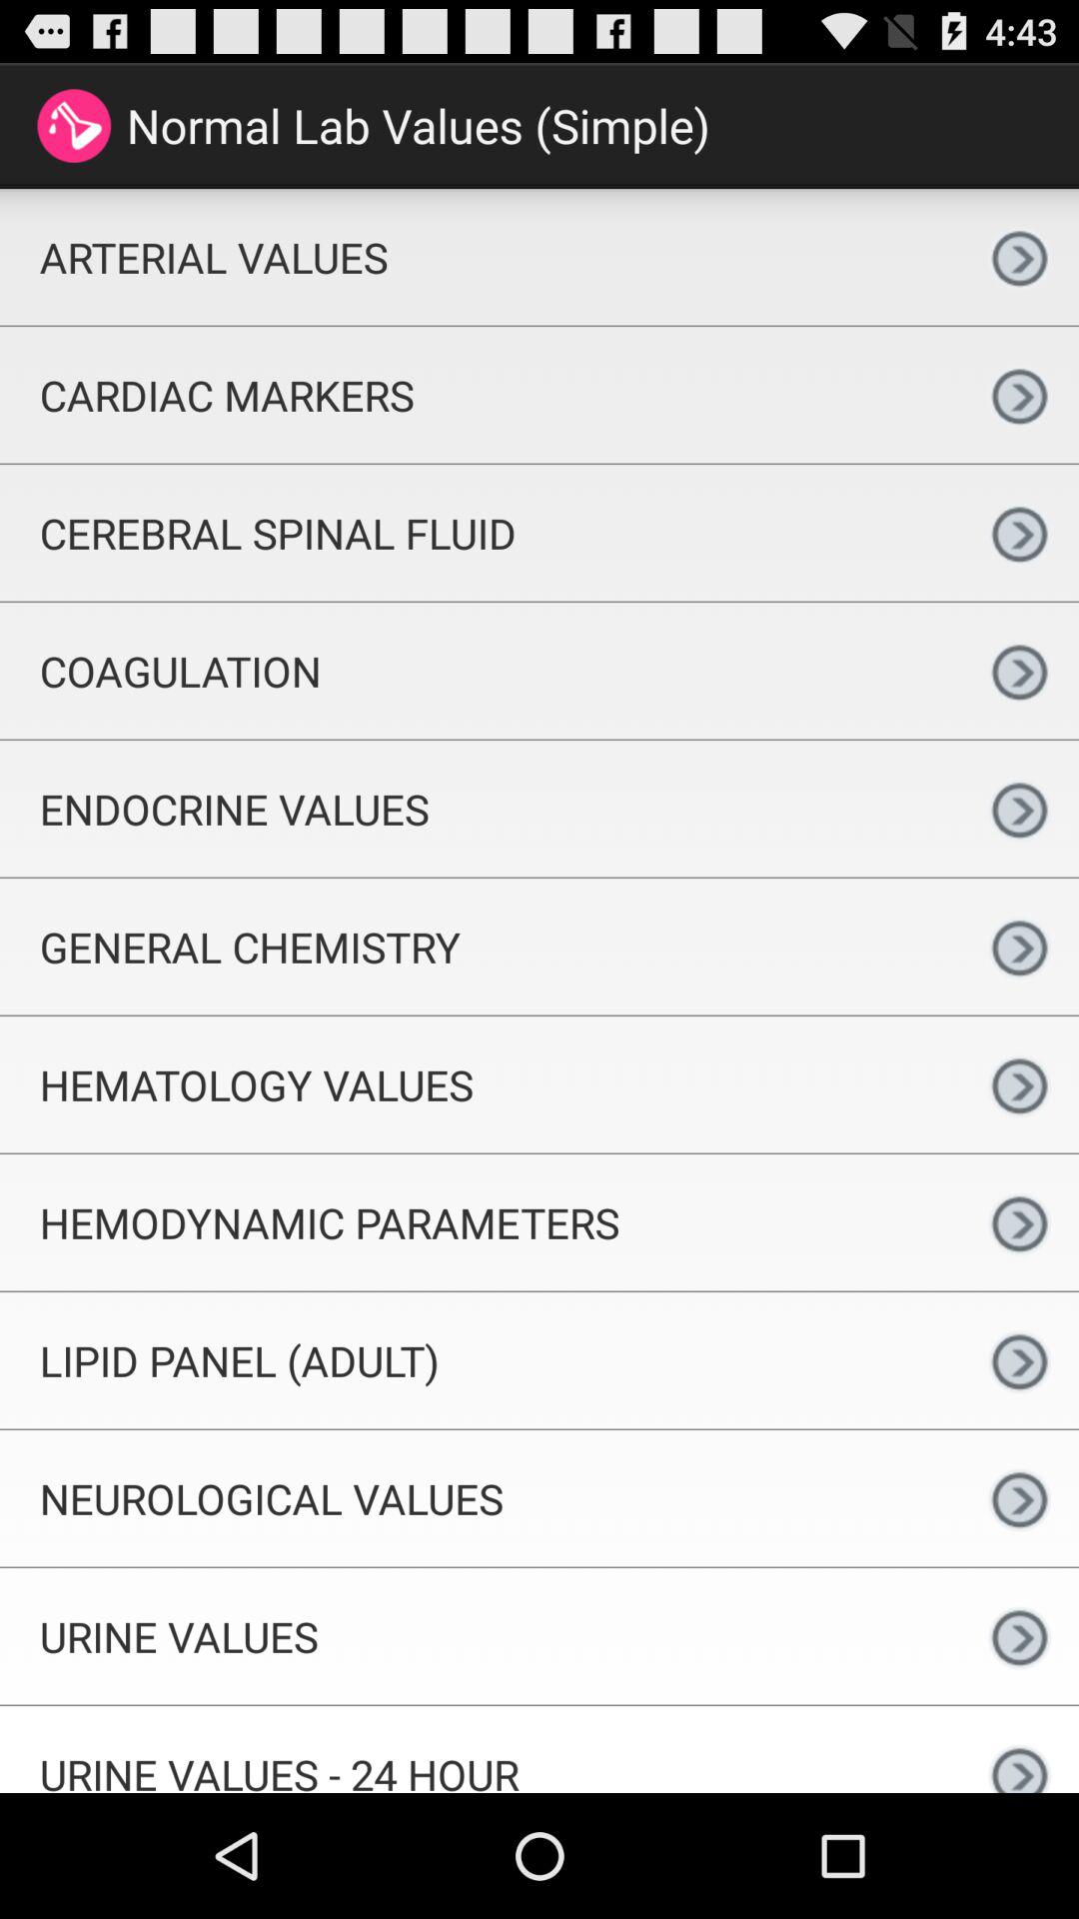 This screenshot has height=1919, width=1079. What do you see at coordinates (480, 1222) in the screenshot?
I see `choose the hemodynamic parameters` at bounding box center [480, 1222].